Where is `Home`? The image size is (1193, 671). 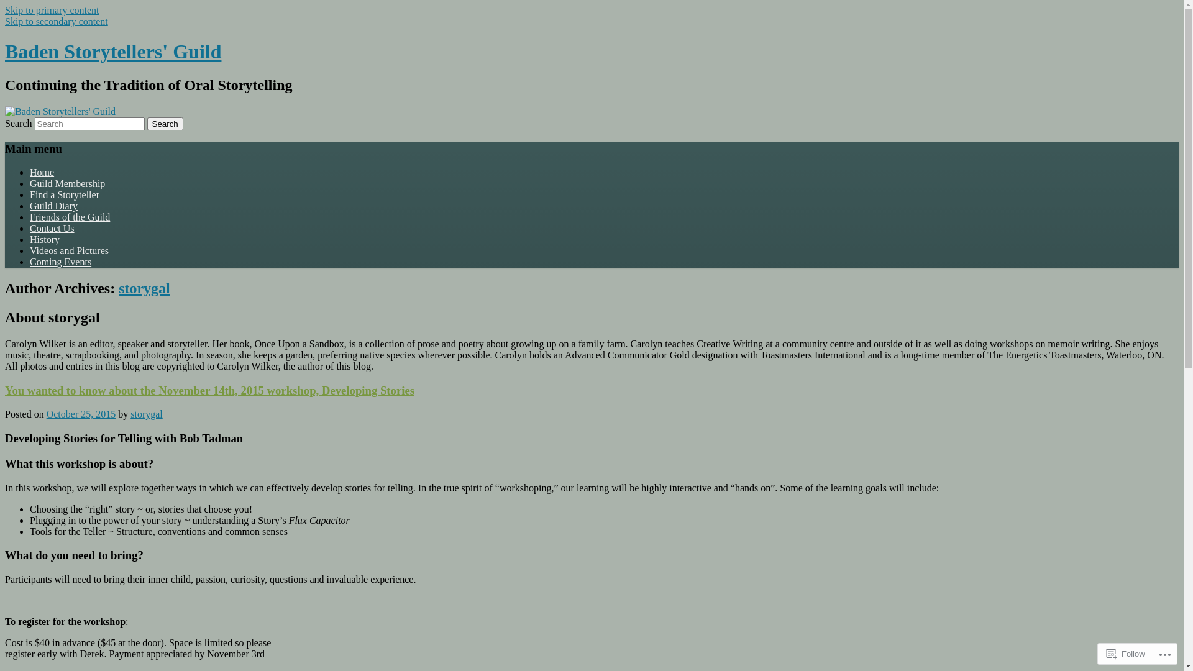 Home is located at coordinates (42, 173).